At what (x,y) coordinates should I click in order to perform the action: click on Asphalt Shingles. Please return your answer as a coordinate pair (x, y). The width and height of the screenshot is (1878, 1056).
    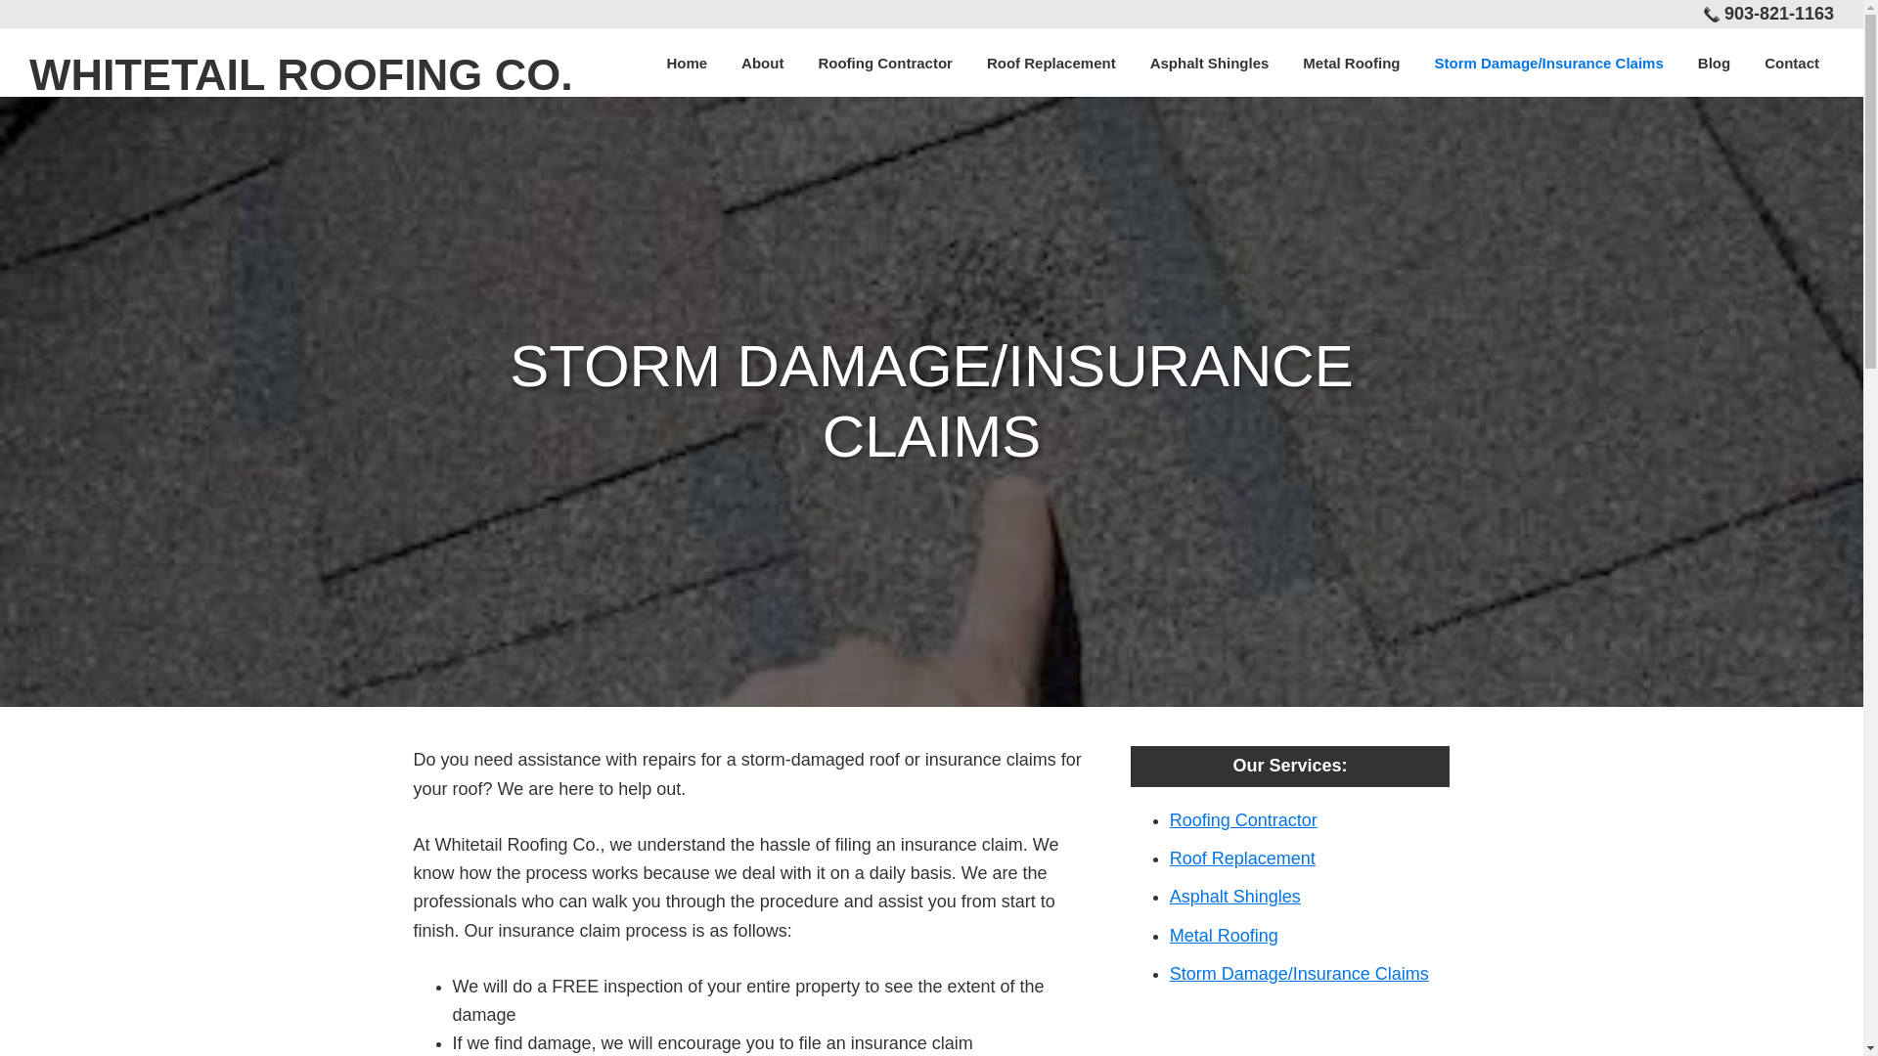
    Looking at the image, I should click on (1235, 896).